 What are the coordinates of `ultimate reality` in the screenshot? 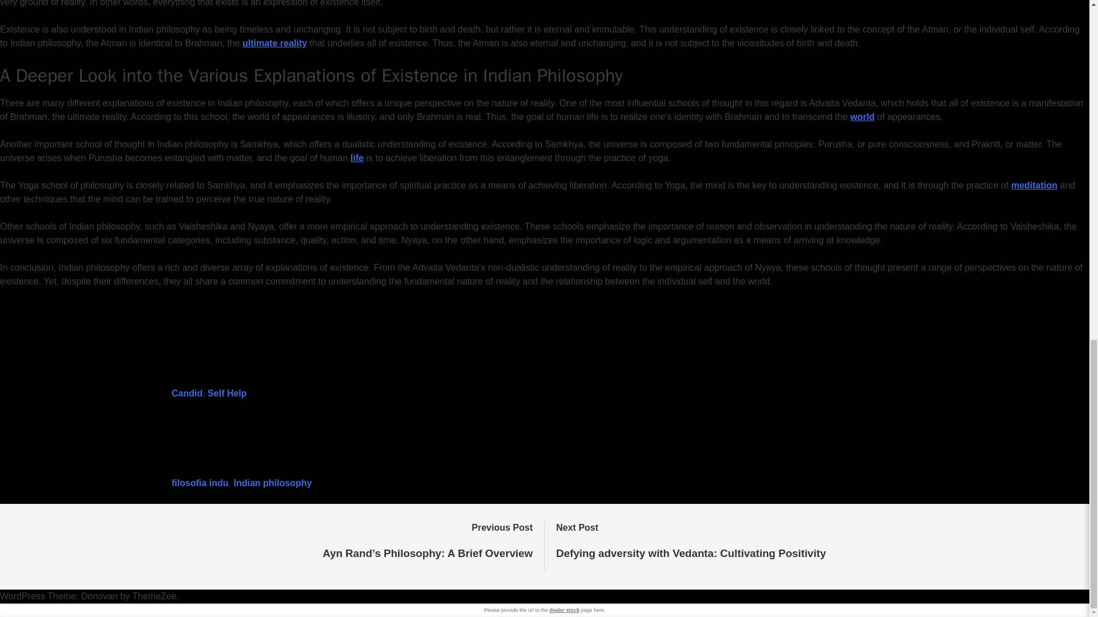 It's located at (274, 43).